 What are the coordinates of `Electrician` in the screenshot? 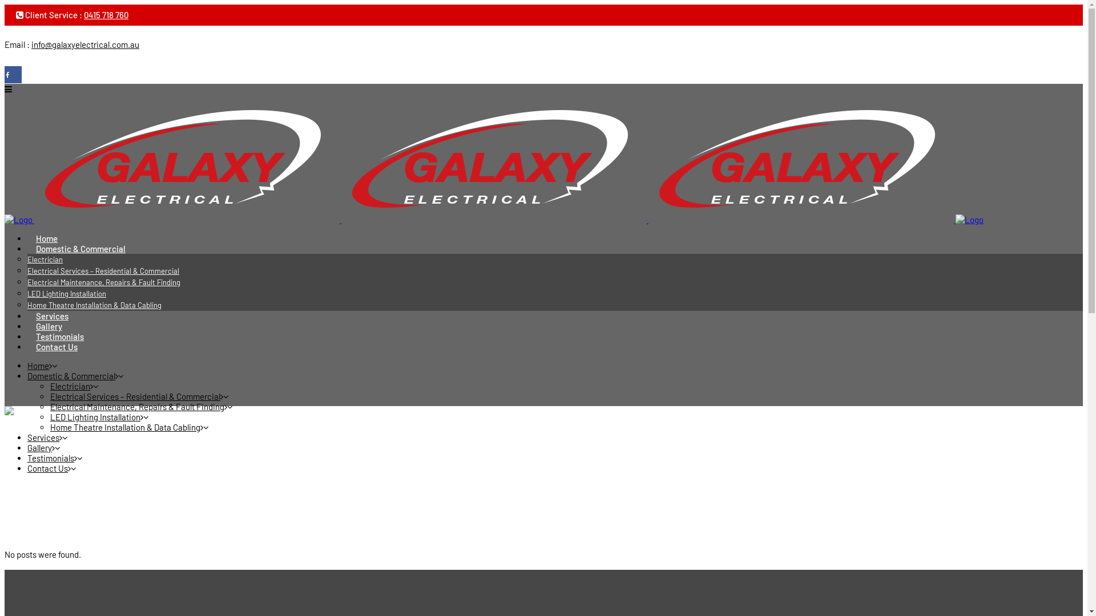 It's located at (70, 386).